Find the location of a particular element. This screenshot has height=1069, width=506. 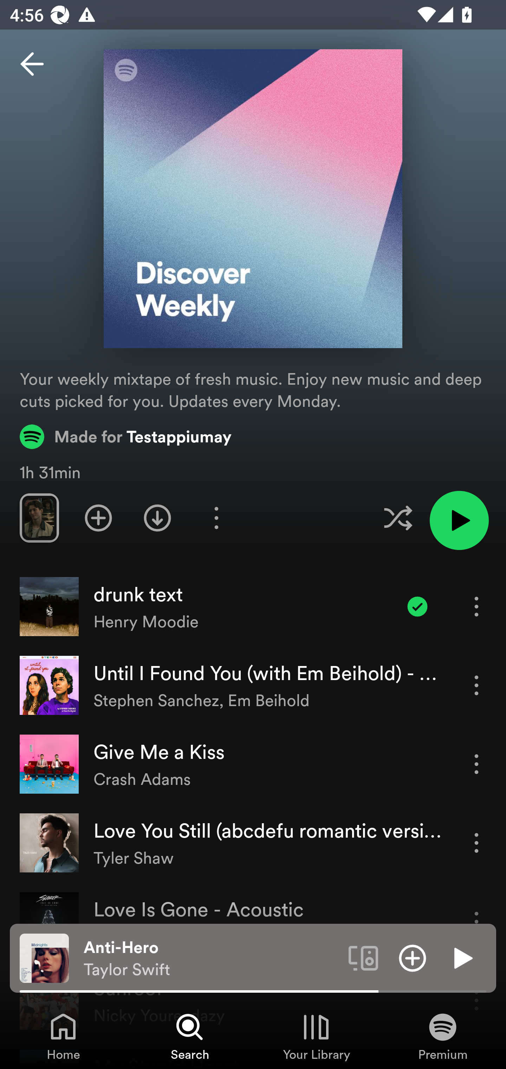

Made for Testappiumay is located at coordinates (126, 436).